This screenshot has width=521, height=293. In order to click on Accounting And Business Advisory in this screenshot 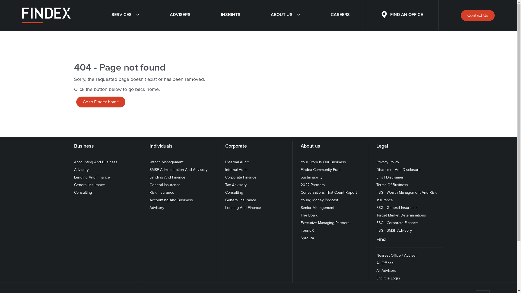, I will do `click(171, 204)`.